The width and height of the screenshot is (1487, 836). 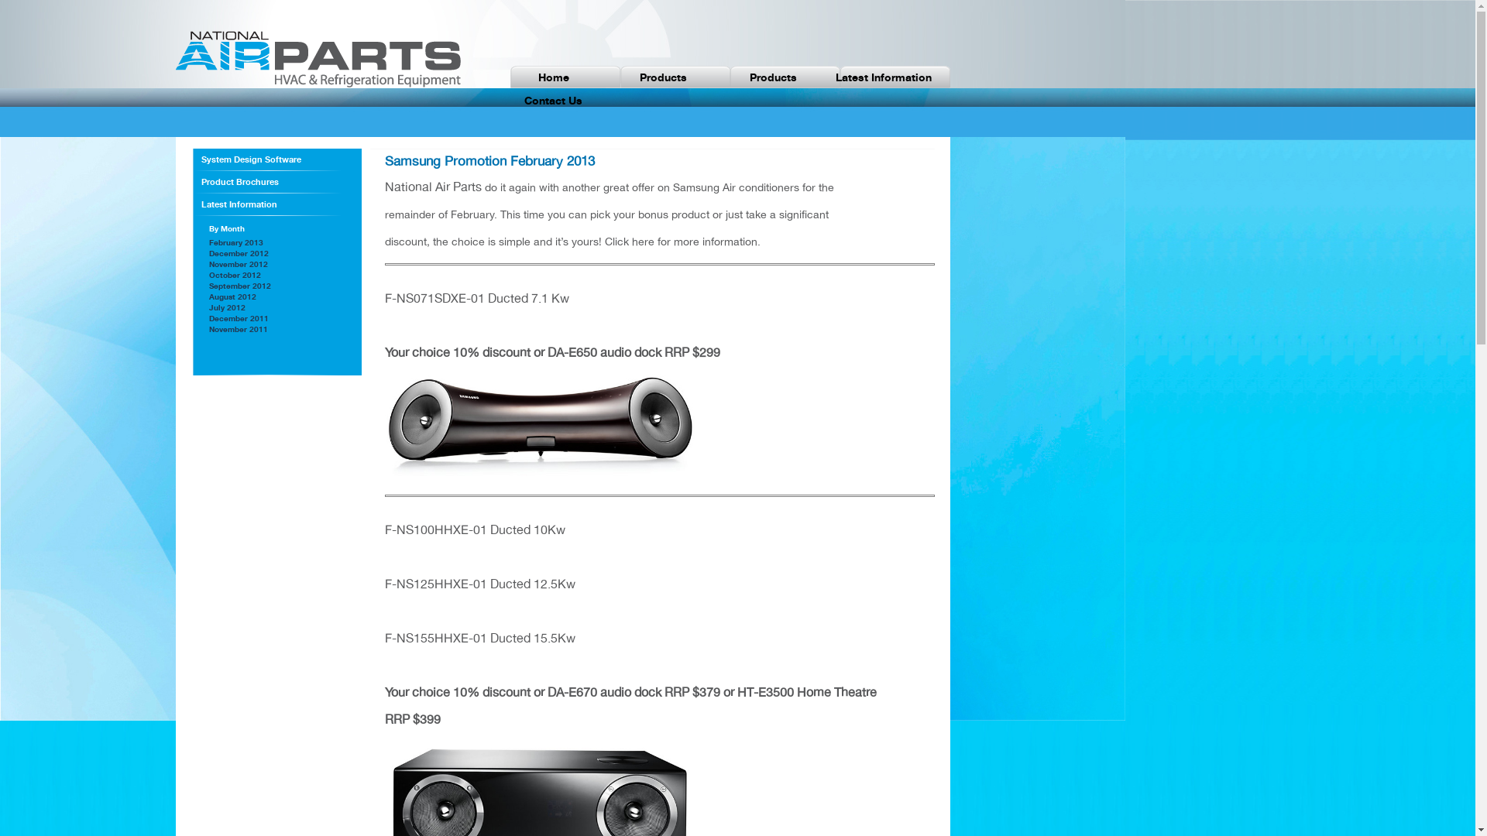 I want to click on Latest Information, so click(x=277, y=204).